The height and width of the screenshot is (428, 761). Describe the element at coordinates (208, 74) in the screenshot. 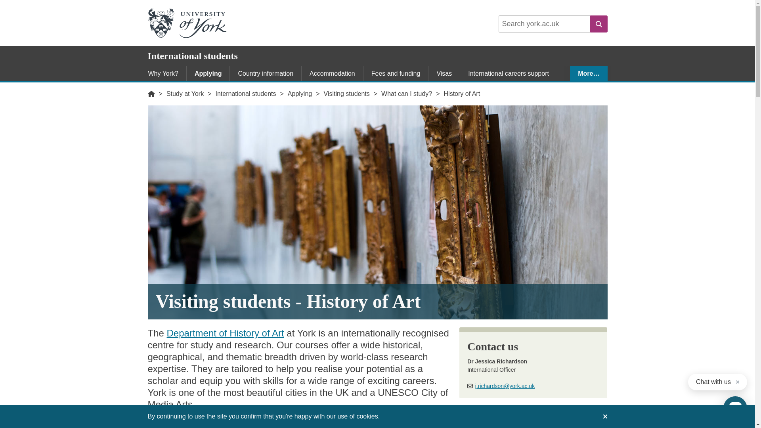

I see `Applying` at that location.